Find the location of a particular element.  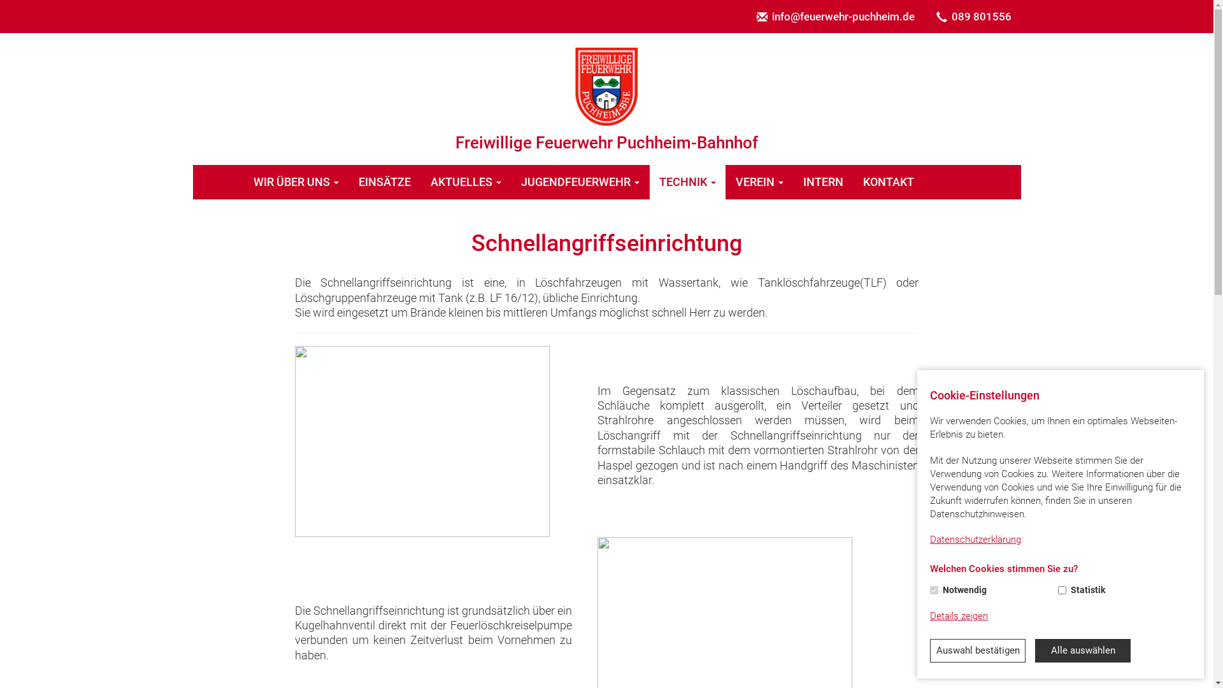

AKTUELLES is located at coordinates (466, 182).